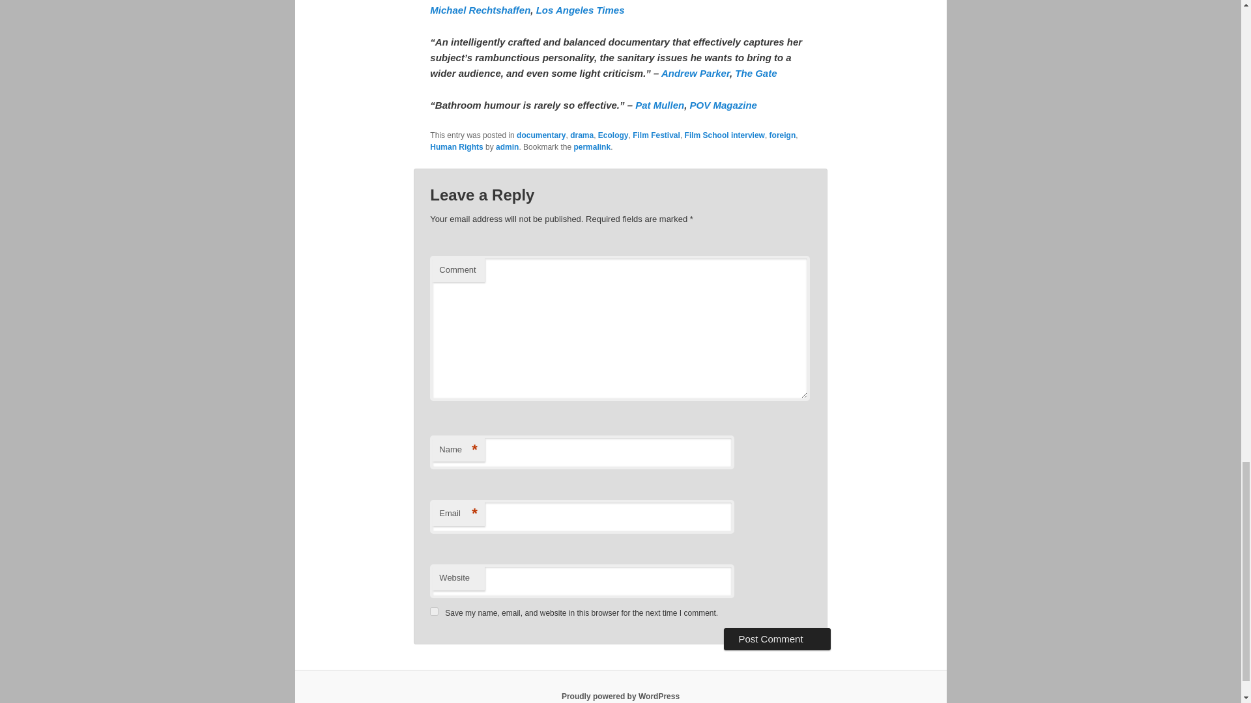 The width and height of the screenshot is (1251, 703). Describe the element at coordinates (507, 147) in the screenshot. I see `admin` at that location.